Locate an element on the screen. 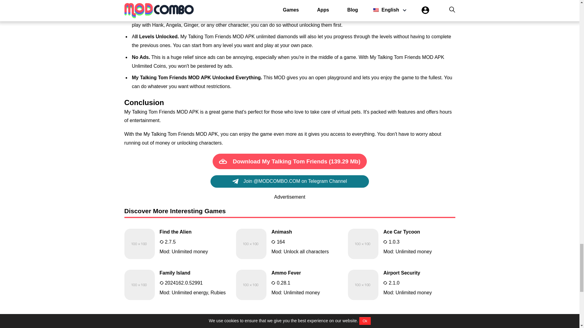 Image resolution: width=584 pixels, height=328 pixels. Airport Security is located at coordinates (401, 285).